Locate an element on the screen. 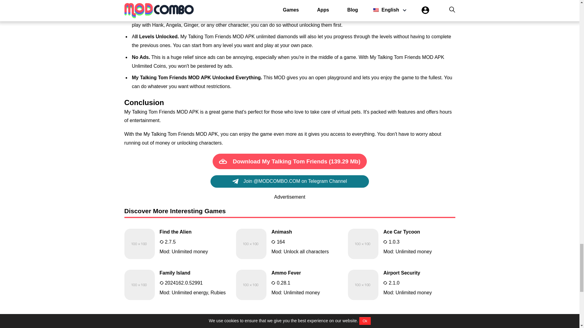 Image resolution: width=584 pixels, height=328 pixels. Airport Security is located at coordinates (401, 285).